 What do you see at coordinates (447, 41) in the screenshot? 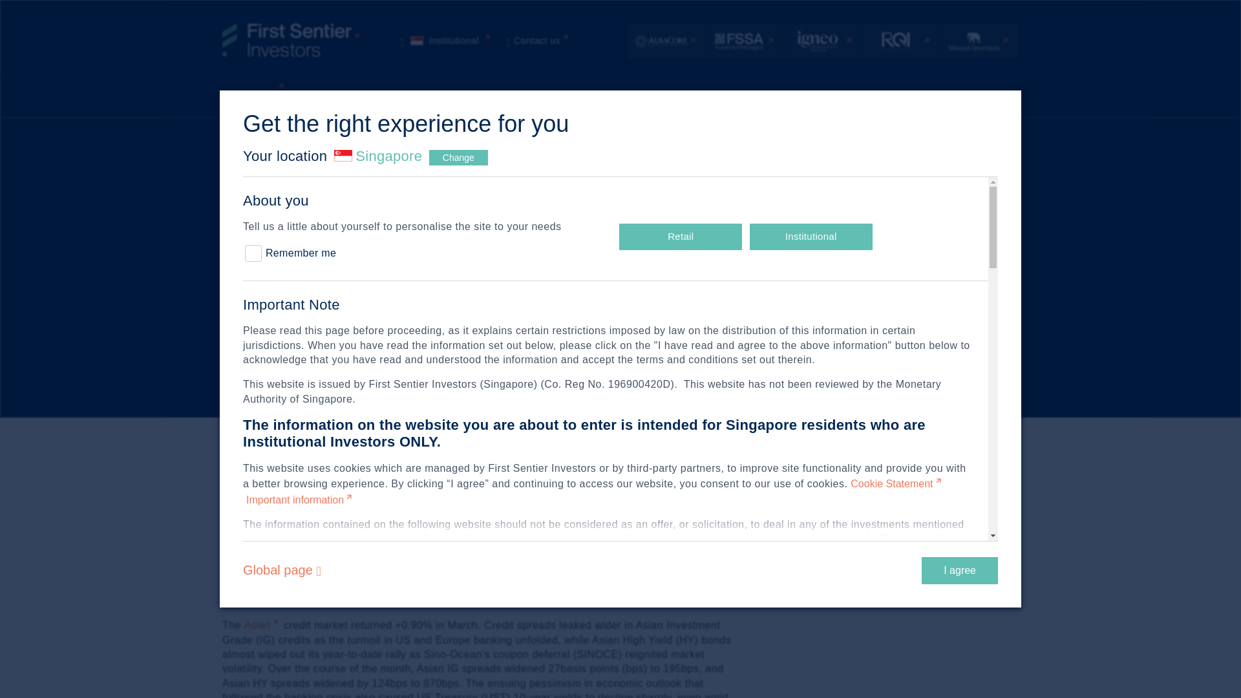
I see `Contact us` at bounding box center [447, 41].